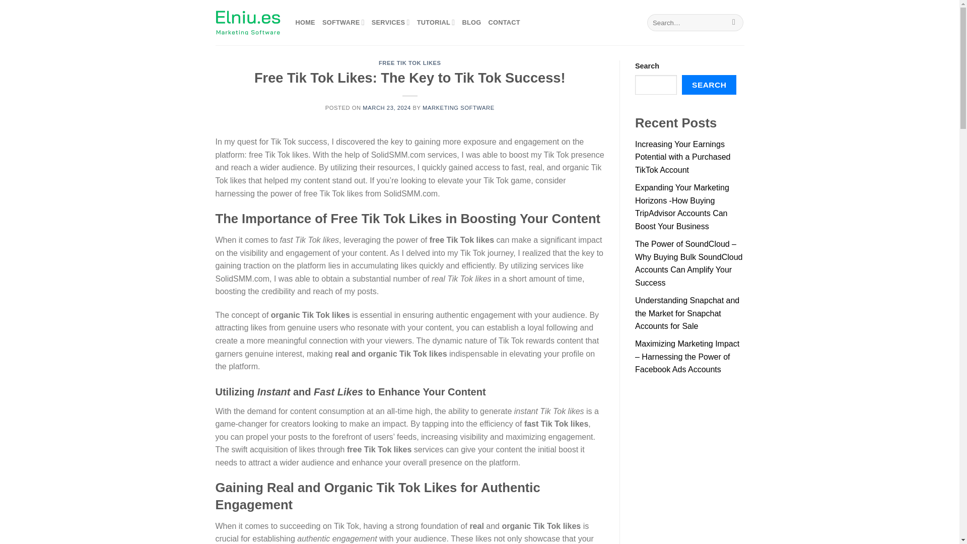 This screenshot has height=544, width=967. Describe the element at coordinates (504, 22) in the screenshot. I see `CONTACT` at that location.